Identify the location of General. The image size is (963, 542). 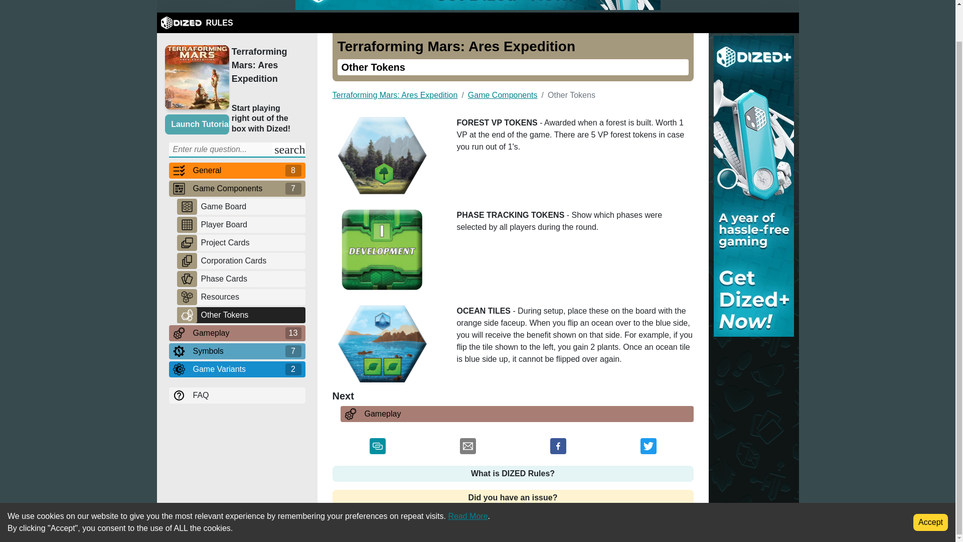
(237, 171).